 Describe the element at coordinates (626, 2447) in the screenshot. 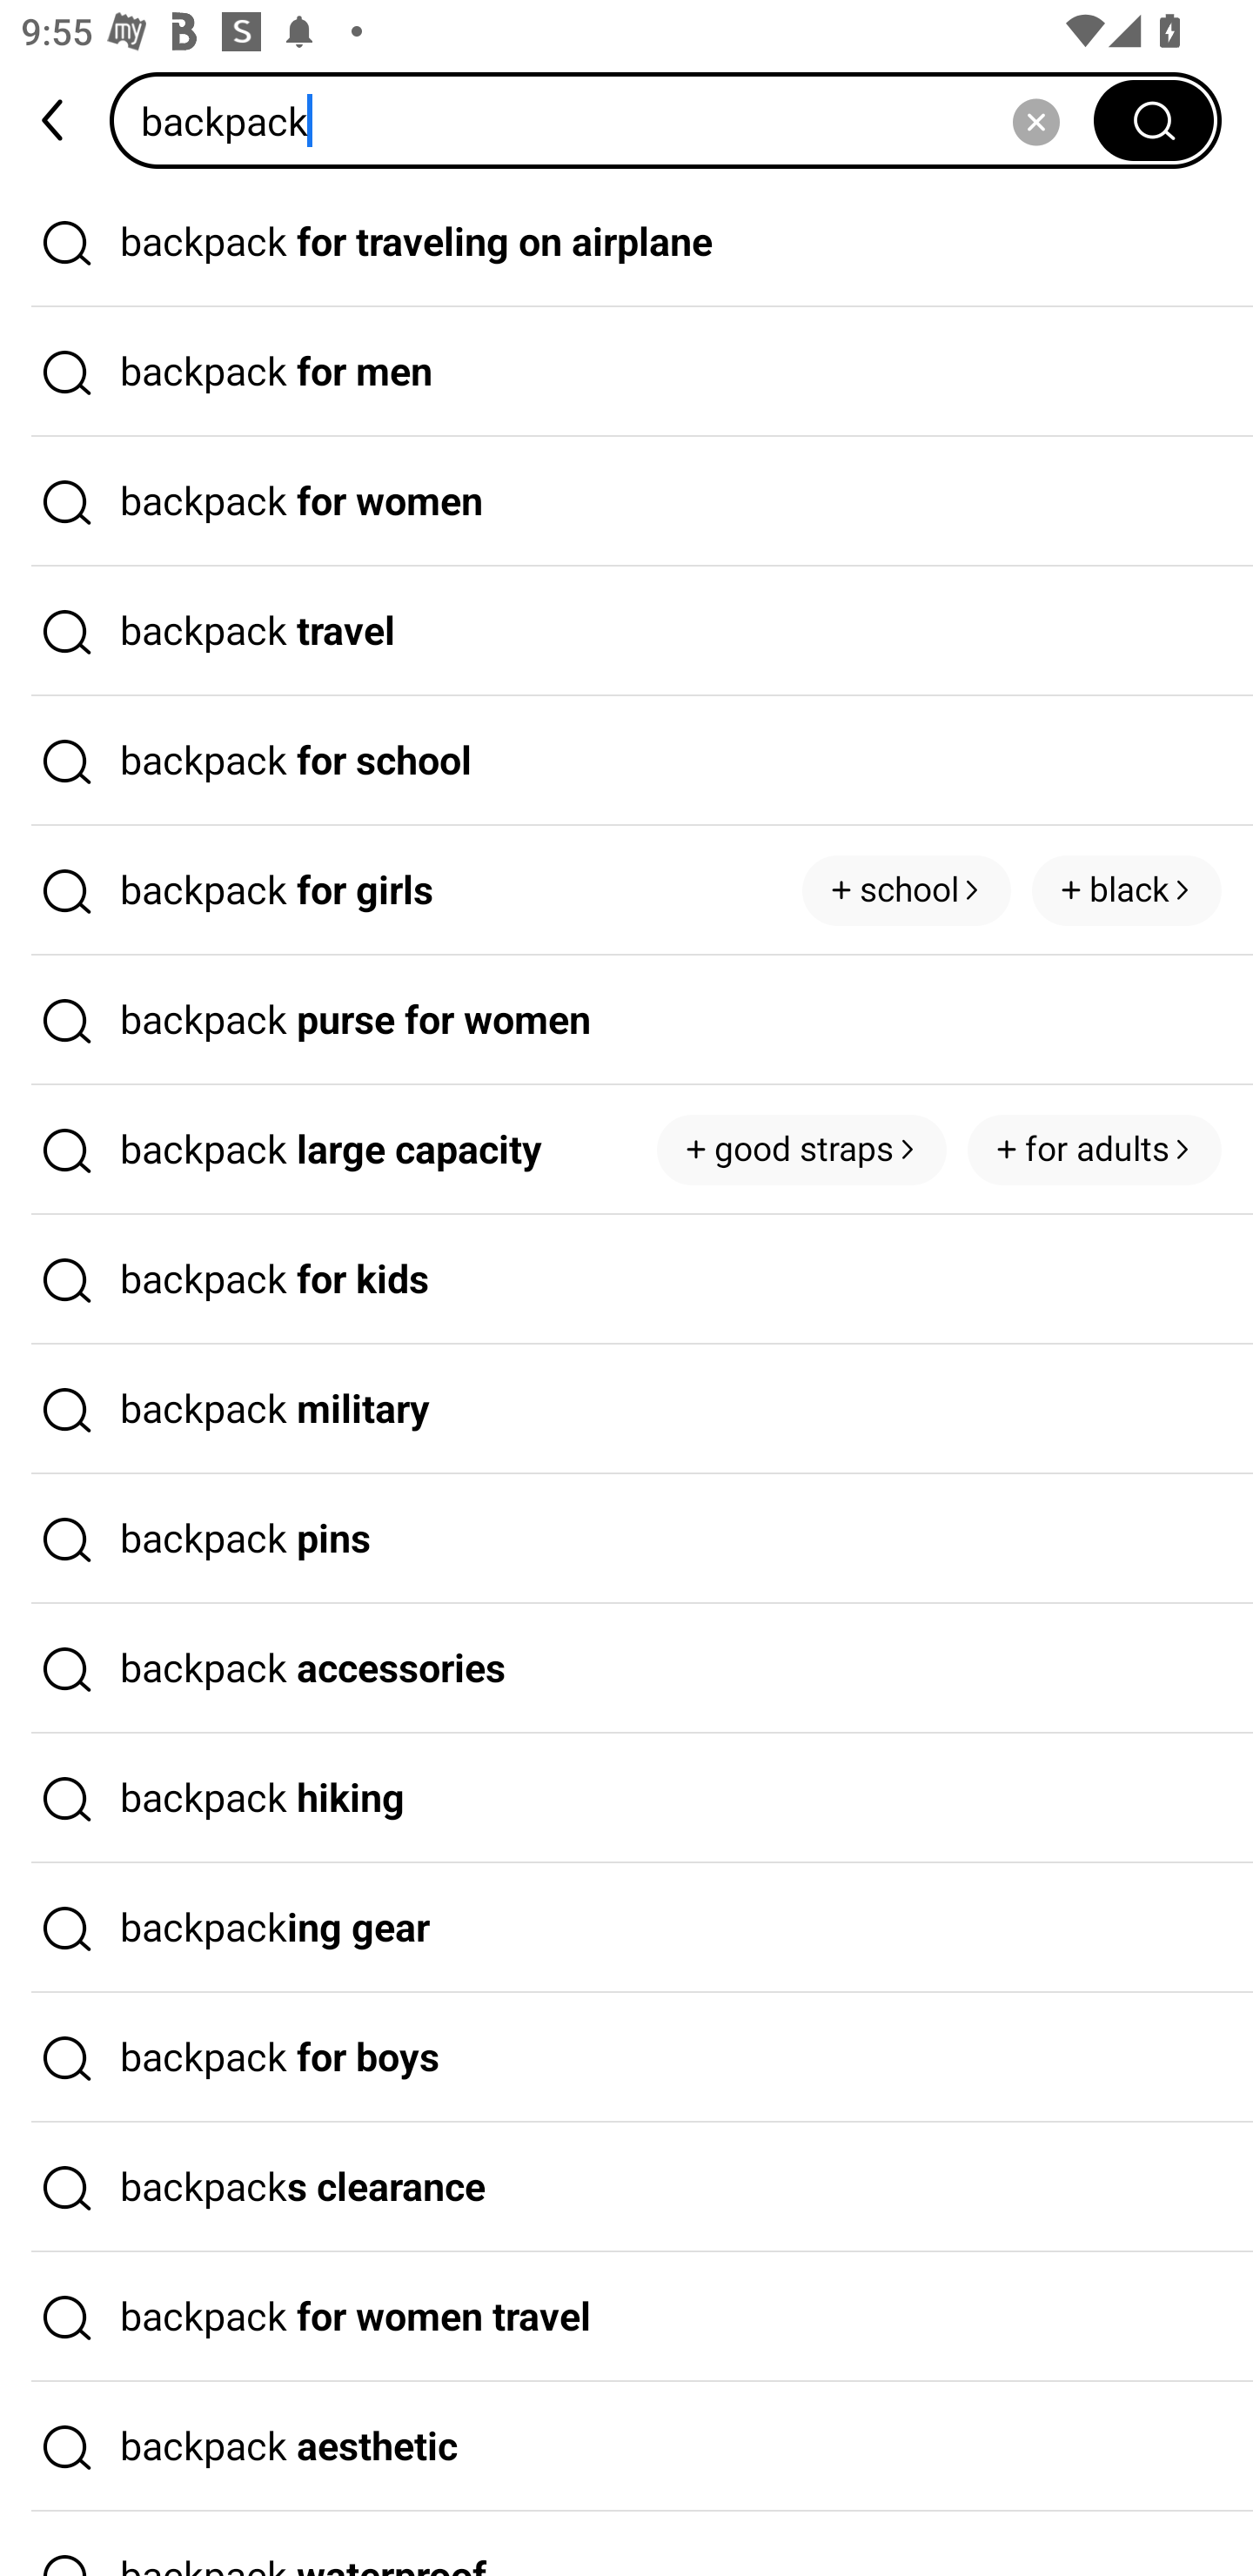

I see `backpack aesthetic` at that location.